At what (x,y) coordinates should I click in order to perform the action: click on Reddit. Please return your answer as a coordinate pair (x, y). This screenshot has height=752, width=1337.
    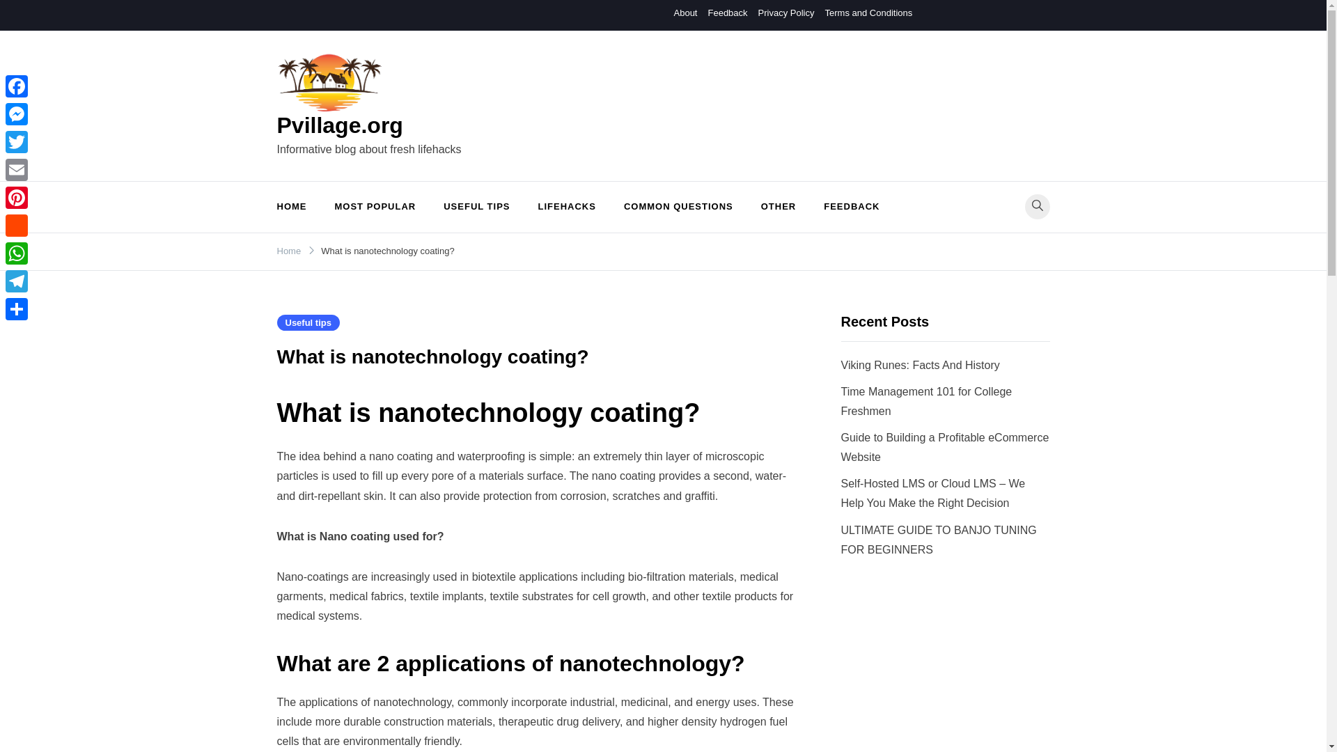
    Looking at the image, I should click on (17, 226).